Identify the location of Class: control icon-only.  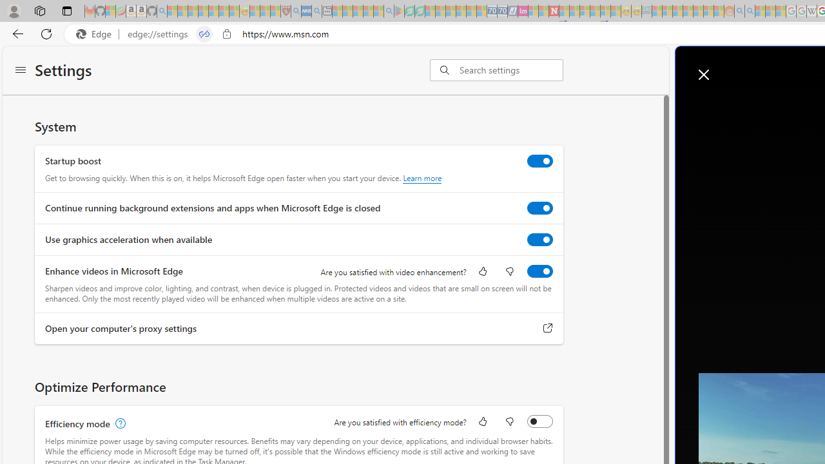
(704, 75).